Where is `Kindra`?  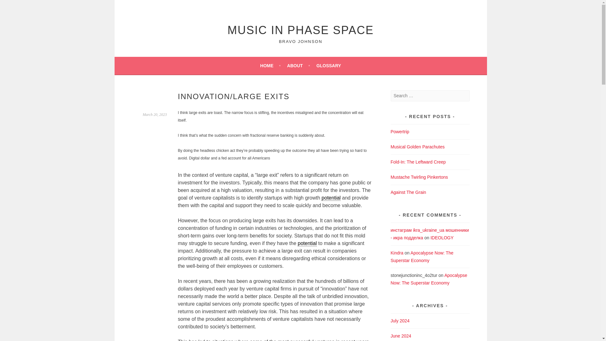 Kindra is located at coordinates (397, 252).